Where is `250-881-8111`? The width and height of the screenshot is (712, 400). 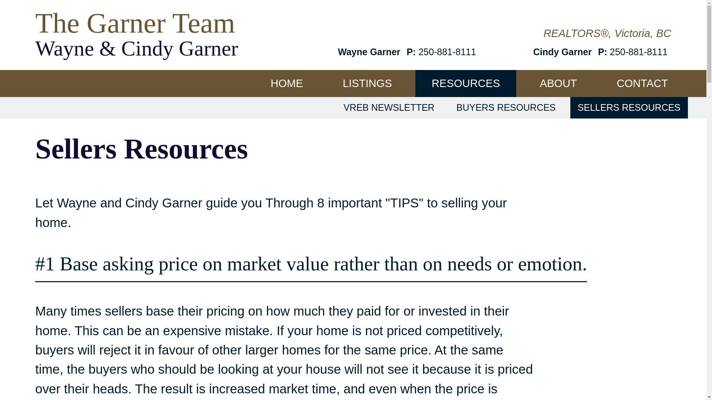 250-881-8111 is located at coordinates (447, 52).